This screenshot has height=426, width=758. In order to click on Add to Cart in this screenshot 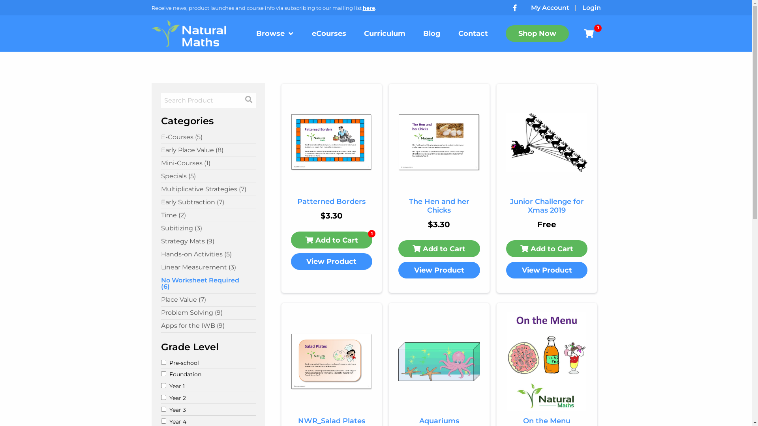, I will do `click(547, 248)`.